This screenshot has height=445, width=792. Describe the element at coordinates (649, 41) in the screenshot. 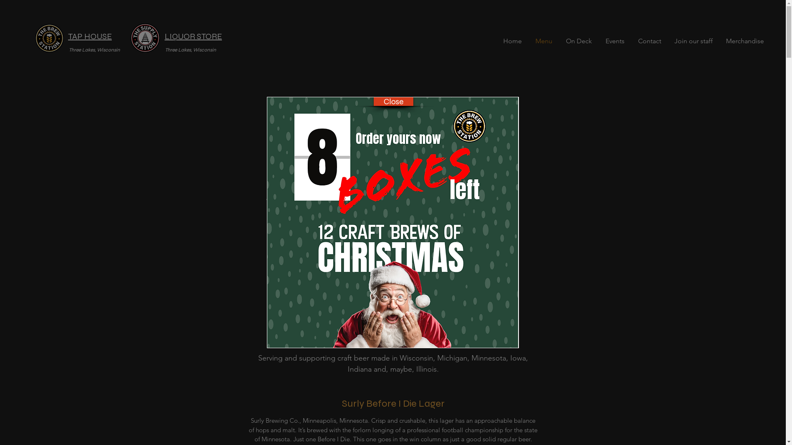

I see `Contact` at that location.